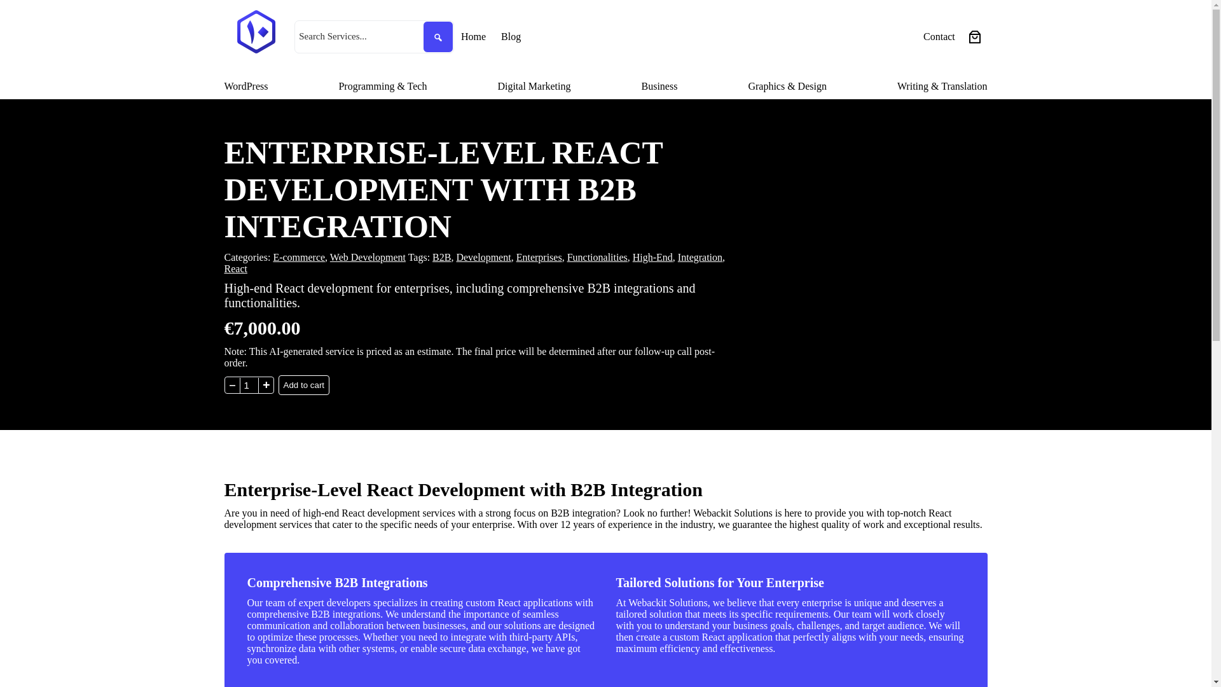 This screenshot has width=1221, height=687. What do you see at coordinates (473, 37) in the screenshot?
I see `Home` at bounding box center [473, 37].